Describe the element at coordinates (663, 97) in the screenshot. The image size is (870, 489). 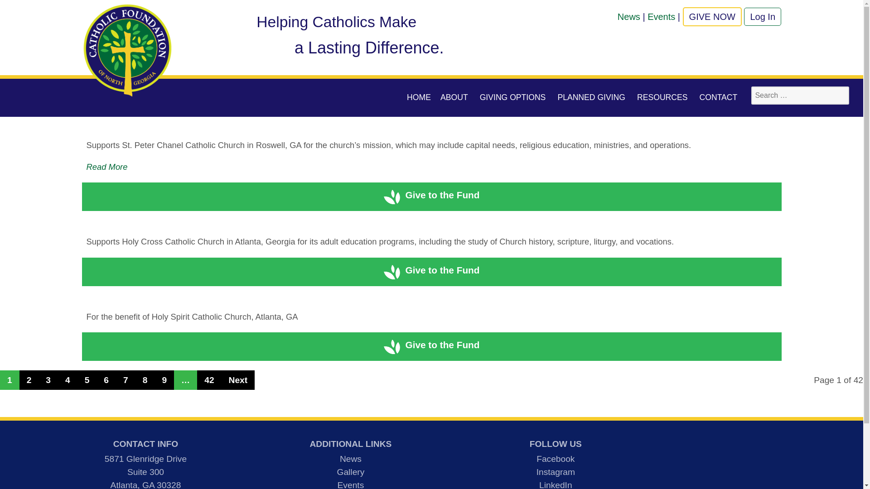
I see `RESOURCES` at that location.